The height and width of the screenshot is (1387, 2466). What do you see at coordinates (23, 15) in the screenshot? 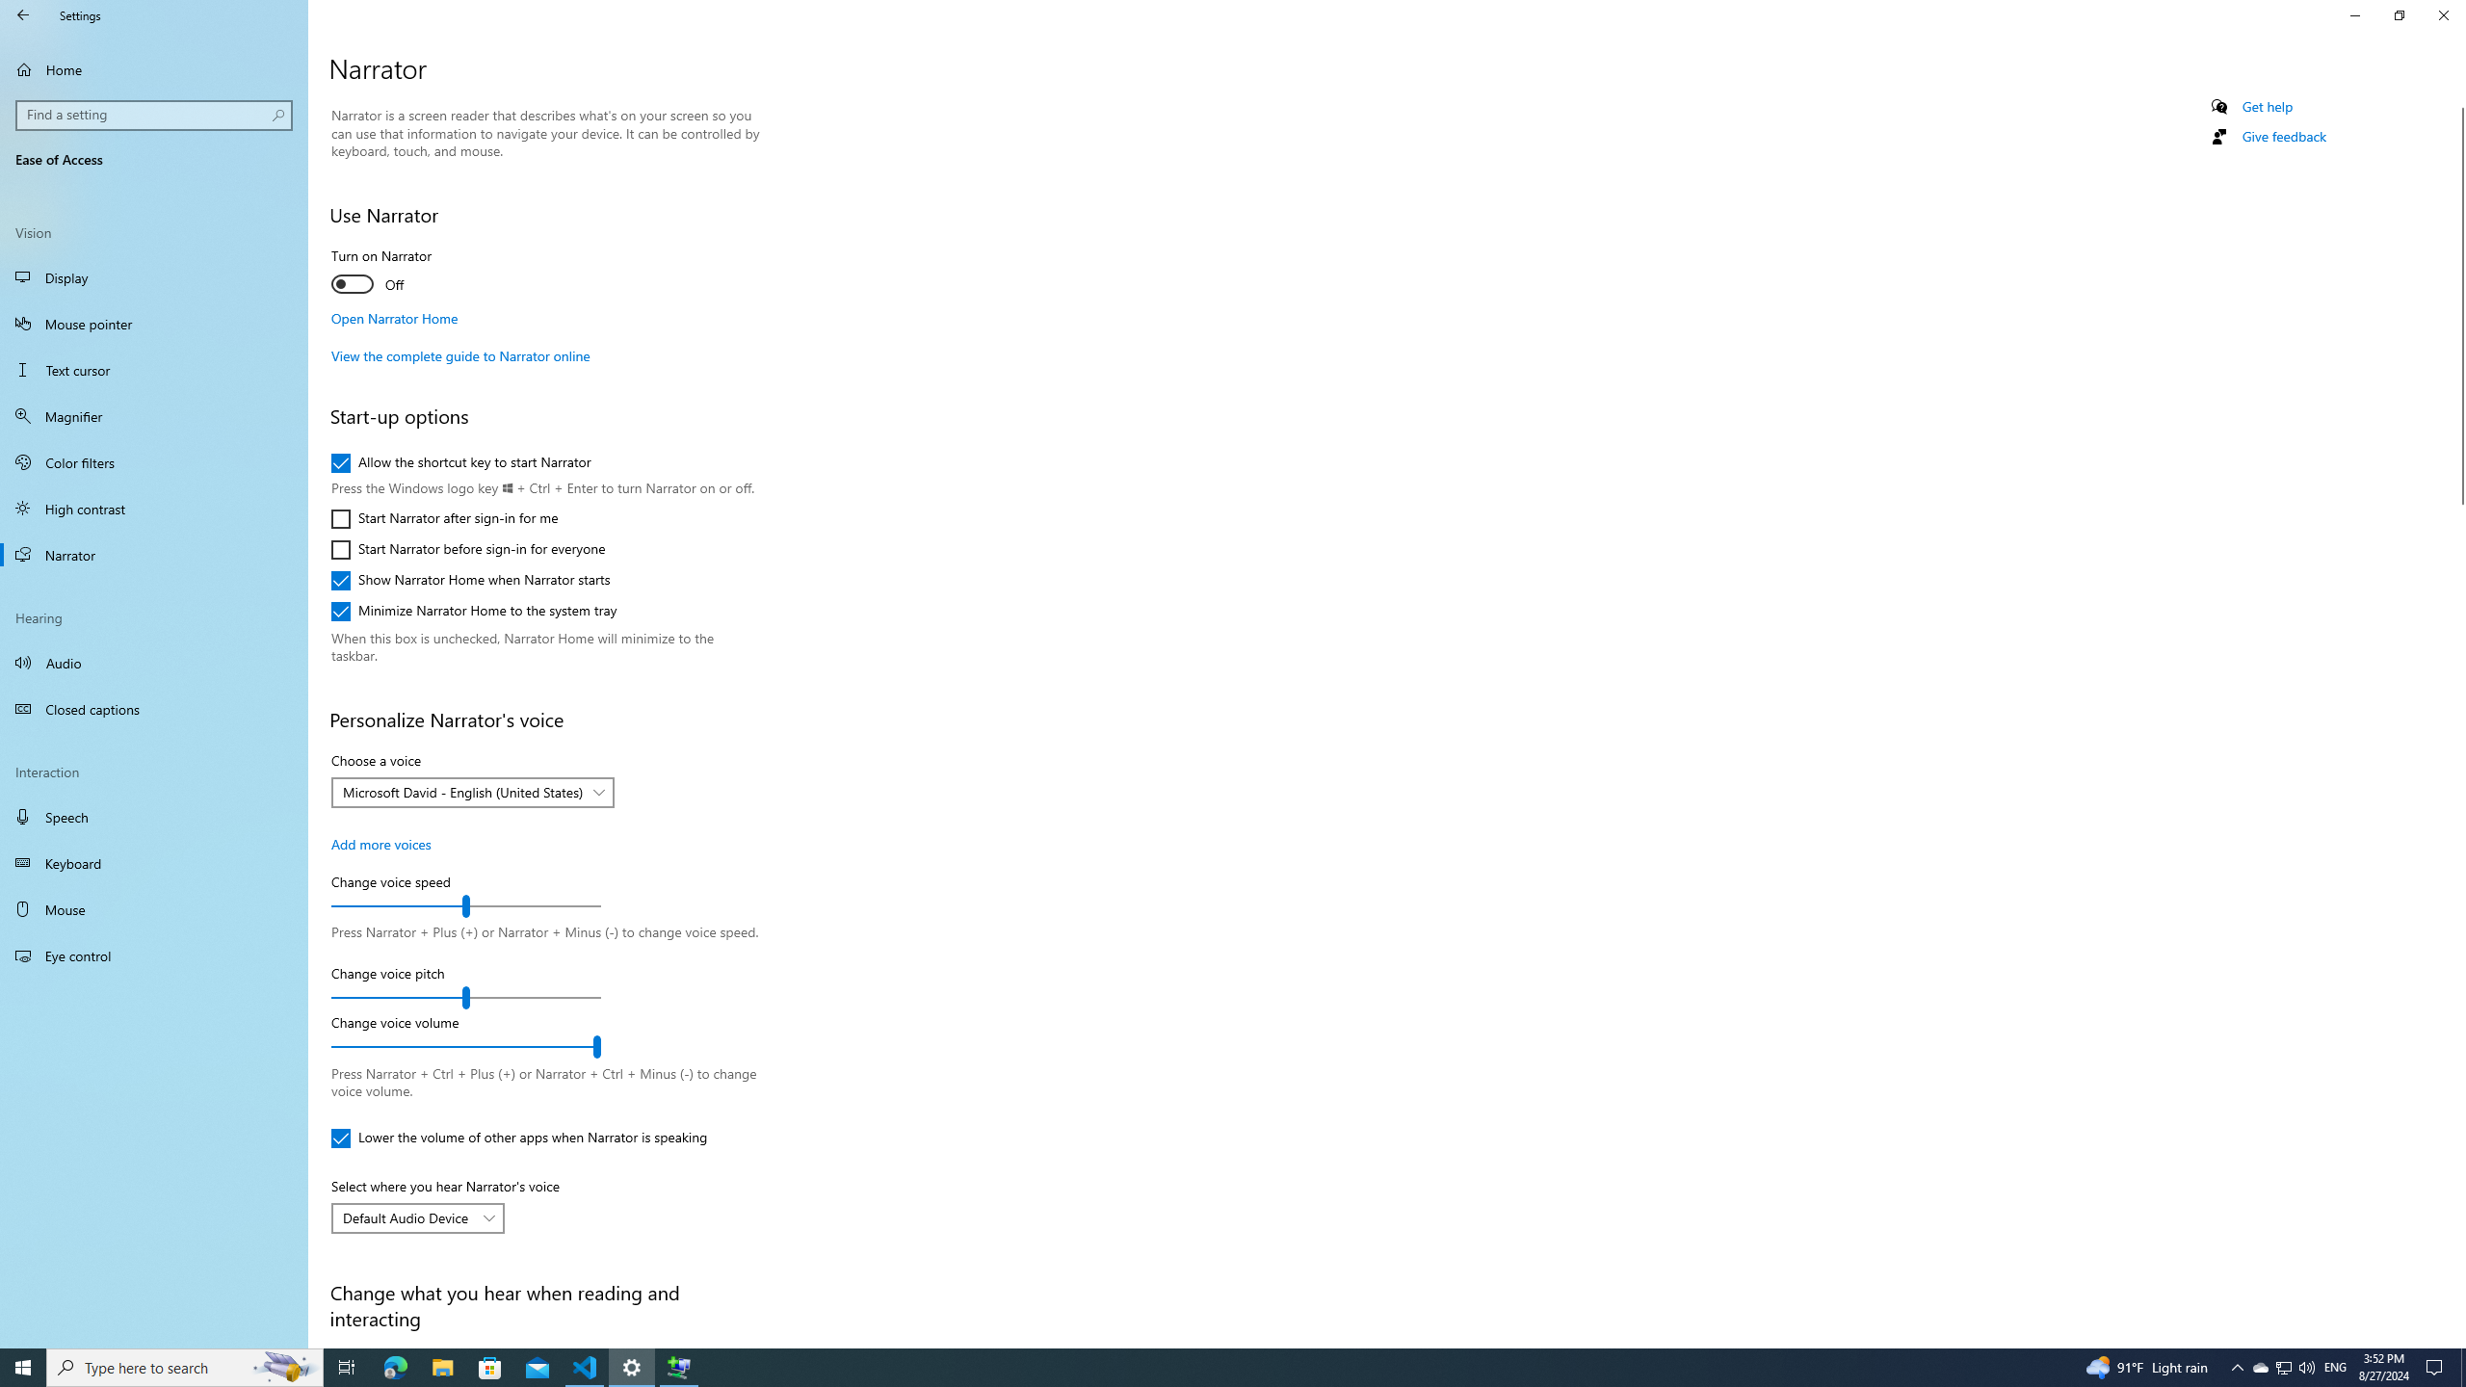
I see `Eye control` at bounding box center [23, 15].